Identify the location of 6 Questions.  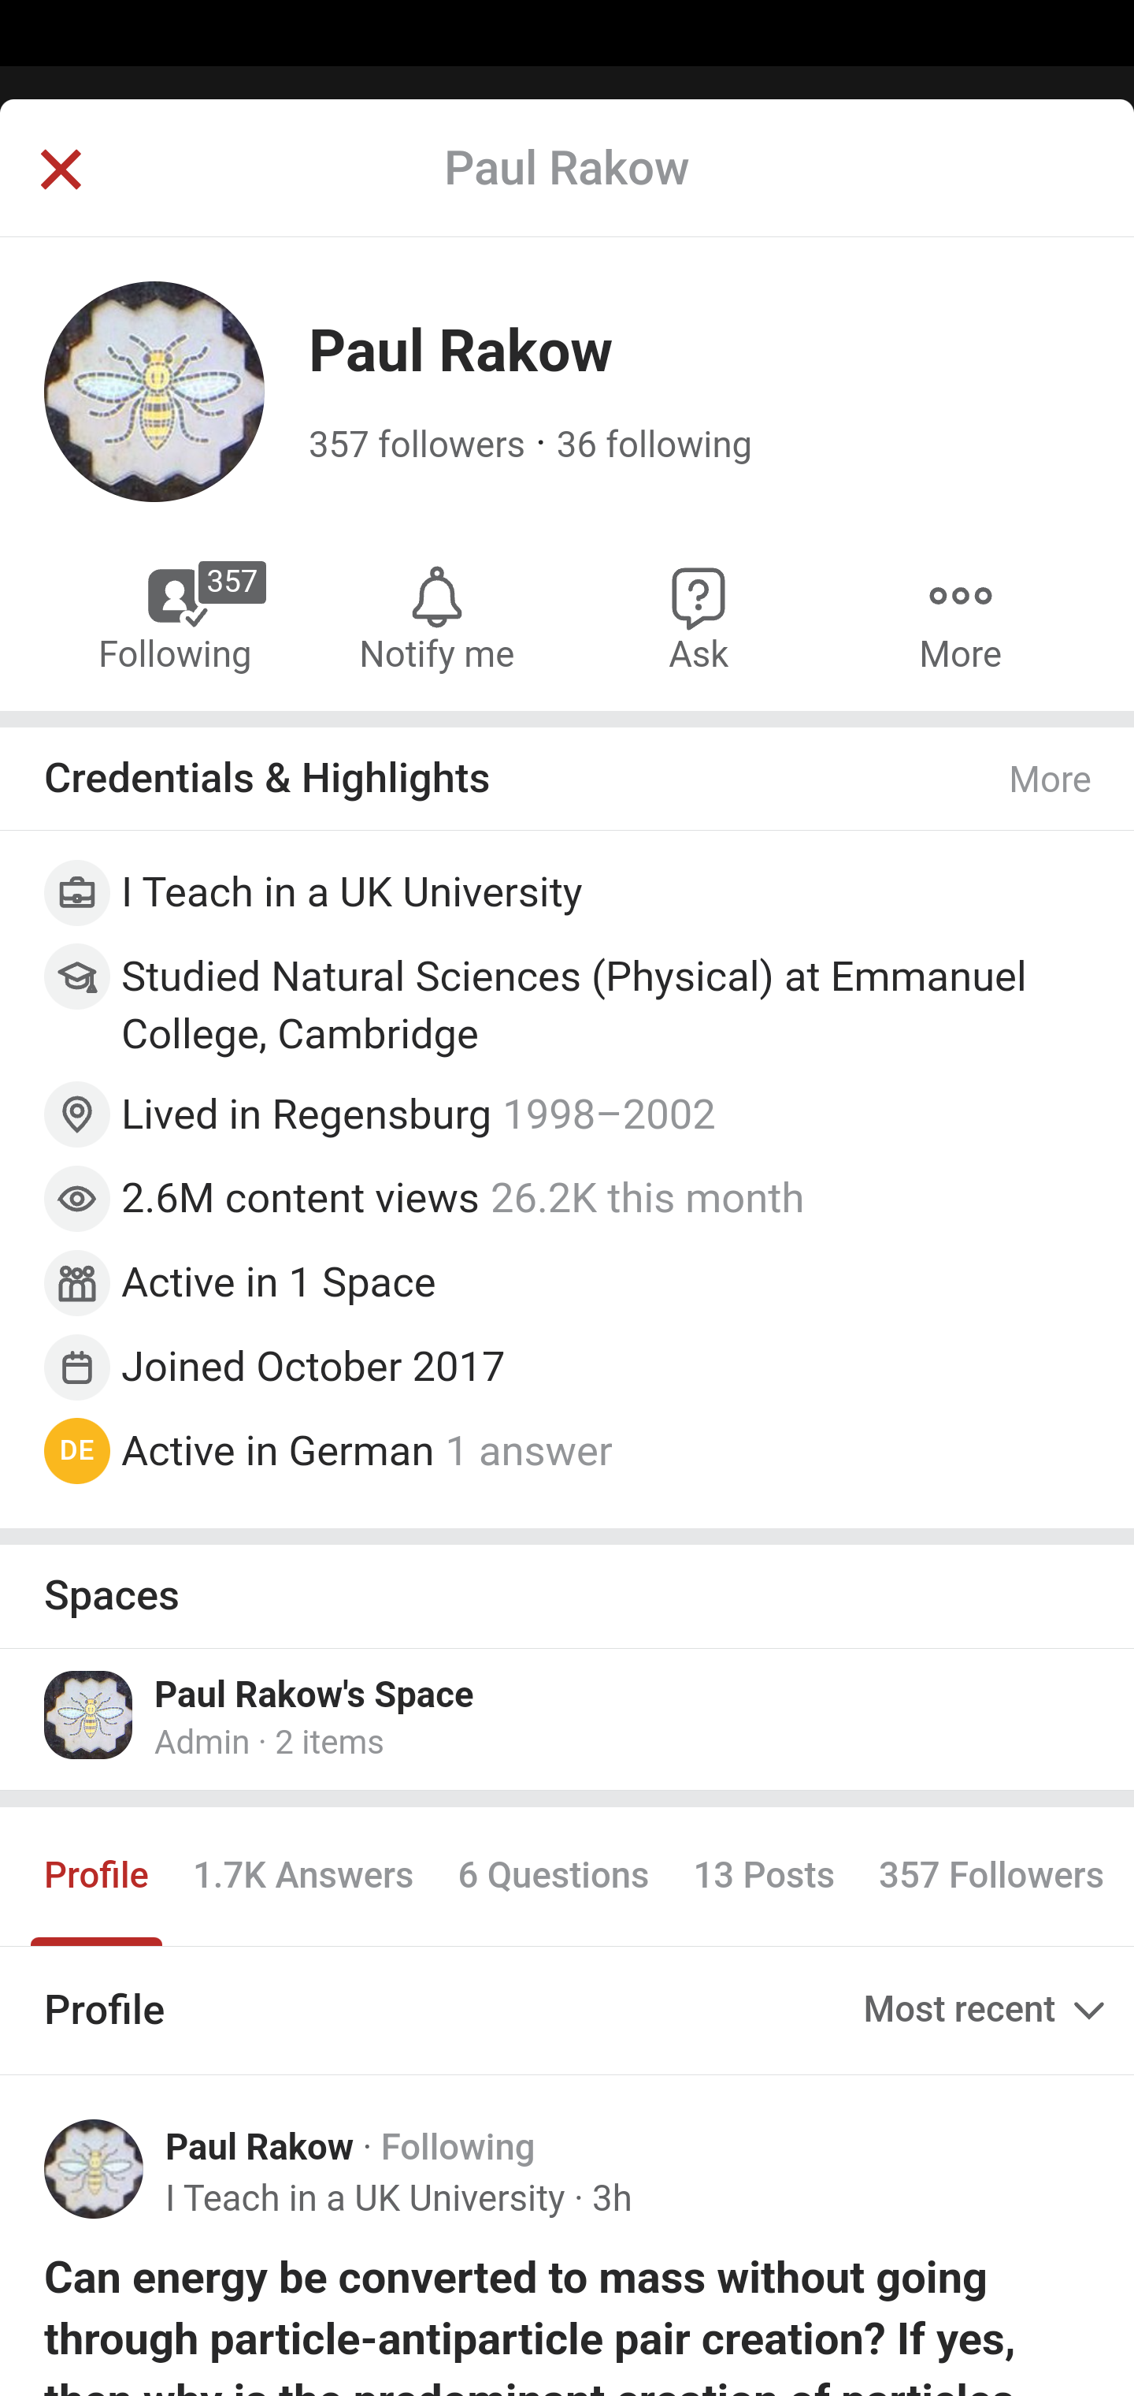
(553, 1876).